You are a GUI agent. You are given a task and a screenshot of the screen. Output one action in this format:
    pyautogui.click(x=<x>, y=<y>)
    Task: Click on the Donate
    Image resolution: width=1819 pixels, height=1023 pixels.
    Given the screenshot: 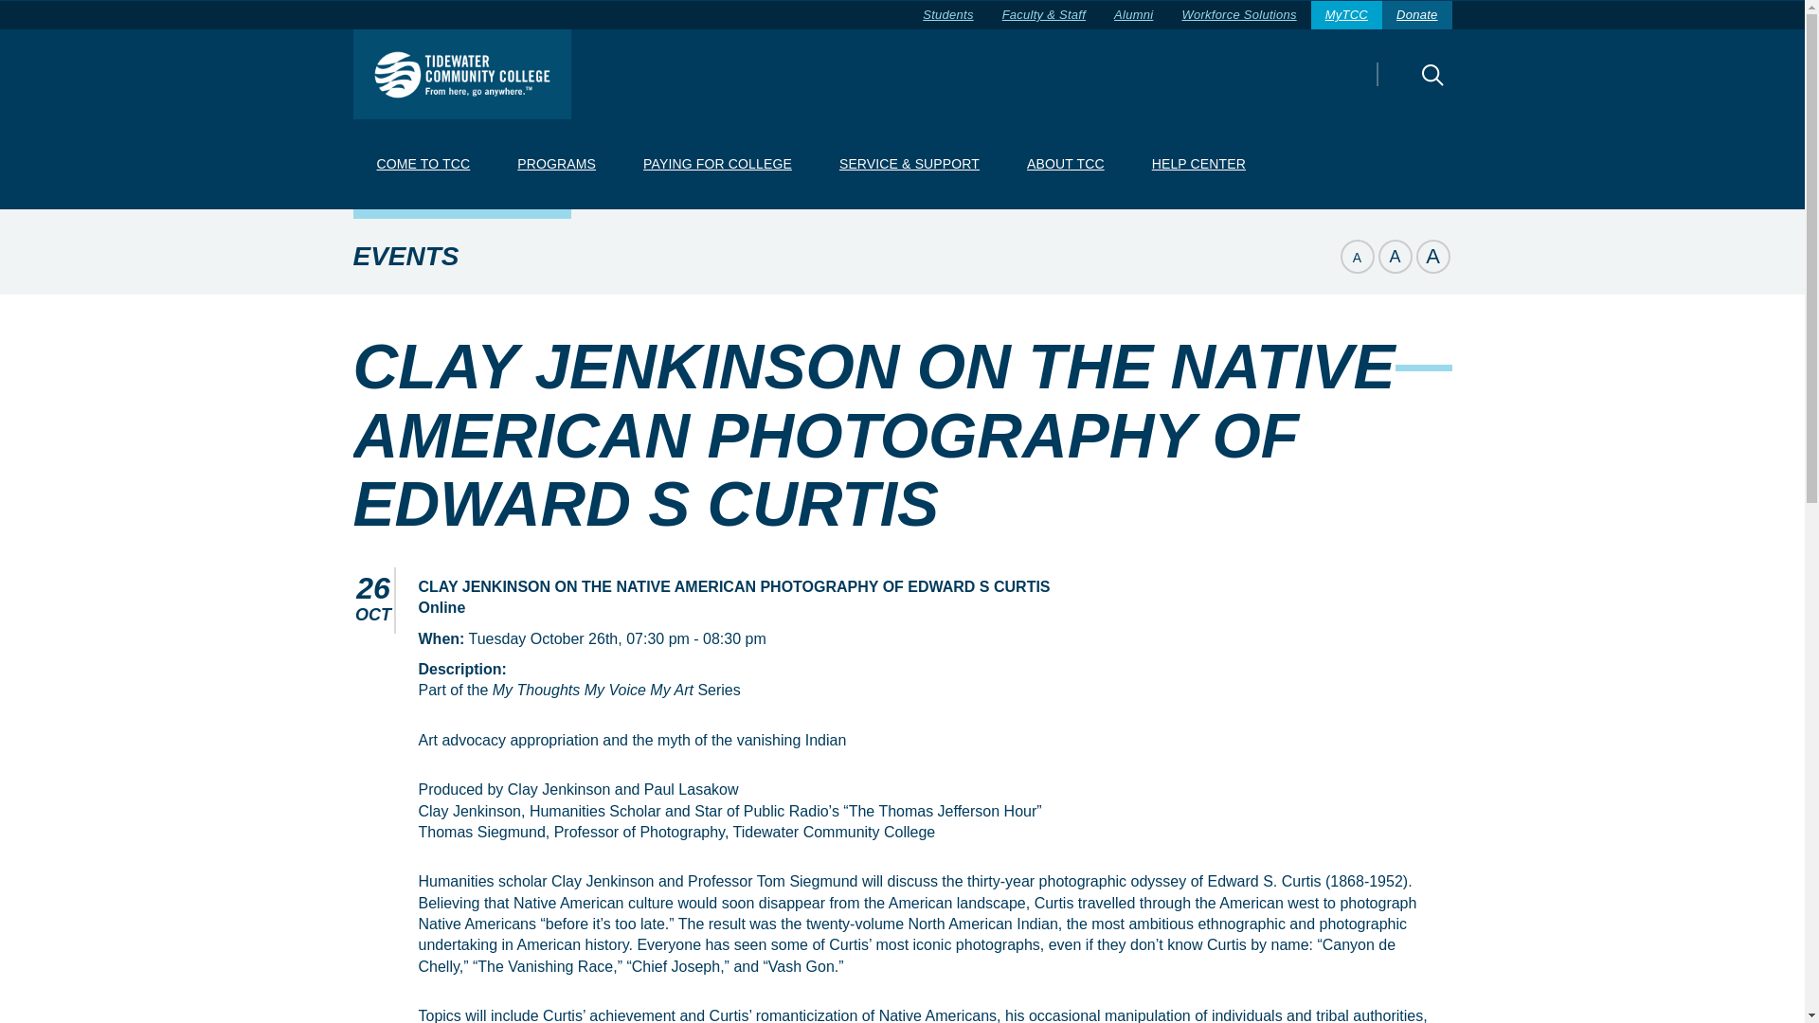 What is the action you would take?
    pyautogui.click(x=1417, y=15)
    